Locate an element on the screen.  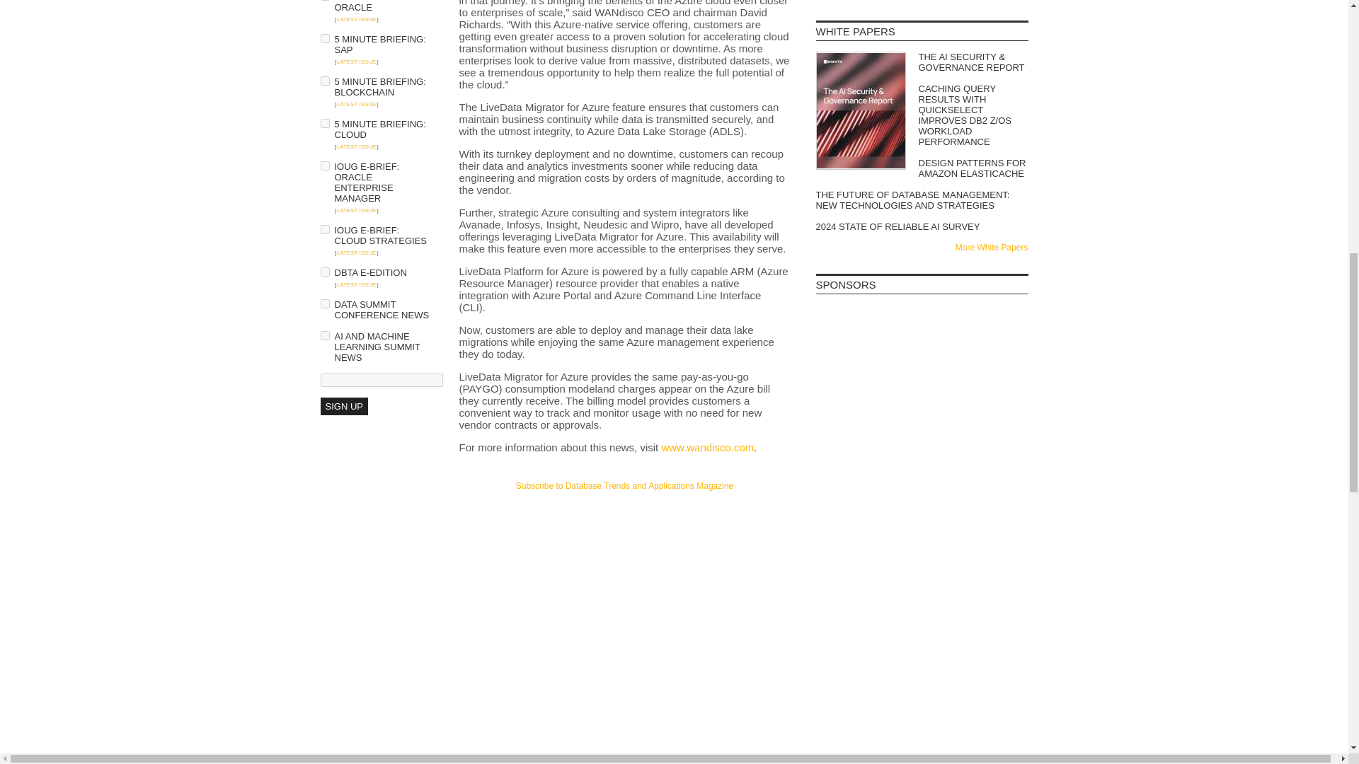
Sign Up is located at coordinates (343, 406).